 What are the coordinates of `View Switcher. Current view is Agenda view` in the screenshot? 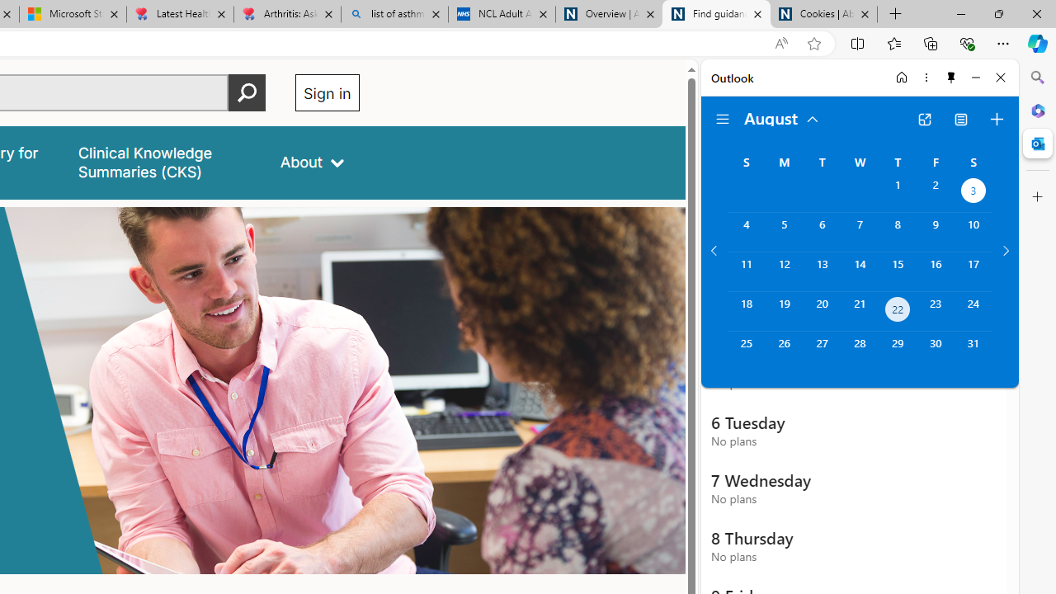 It's located at (961, 119).